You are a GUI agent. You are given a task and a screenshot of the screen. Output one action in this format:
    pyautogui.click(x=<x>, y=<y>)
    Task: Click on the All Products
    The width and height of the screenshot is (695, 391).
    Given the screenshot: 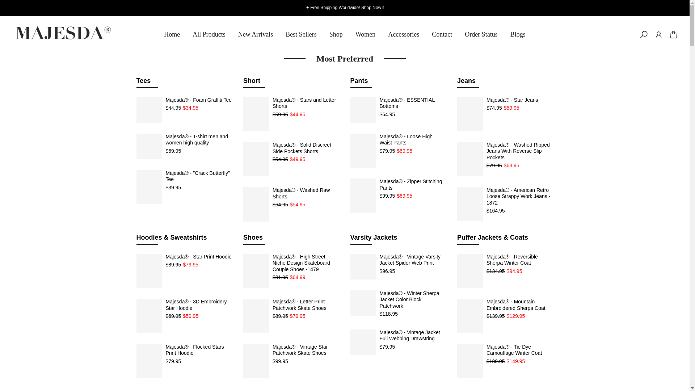 What is the action you would take?
    pyautogui.click(x=209, y=34)
    